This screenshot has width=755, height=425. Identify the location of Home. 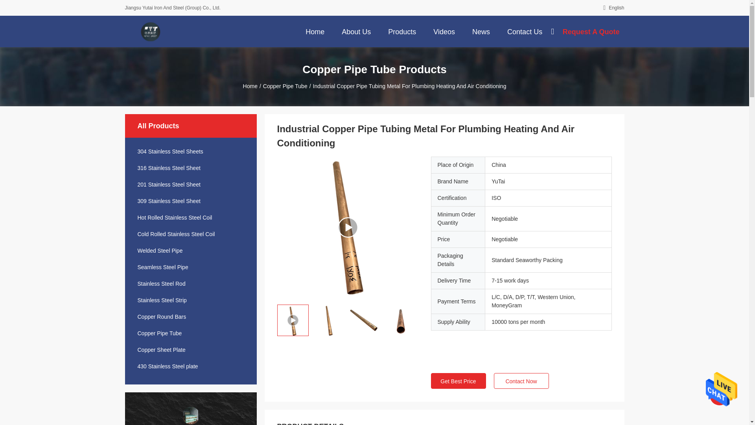
(315, 31).